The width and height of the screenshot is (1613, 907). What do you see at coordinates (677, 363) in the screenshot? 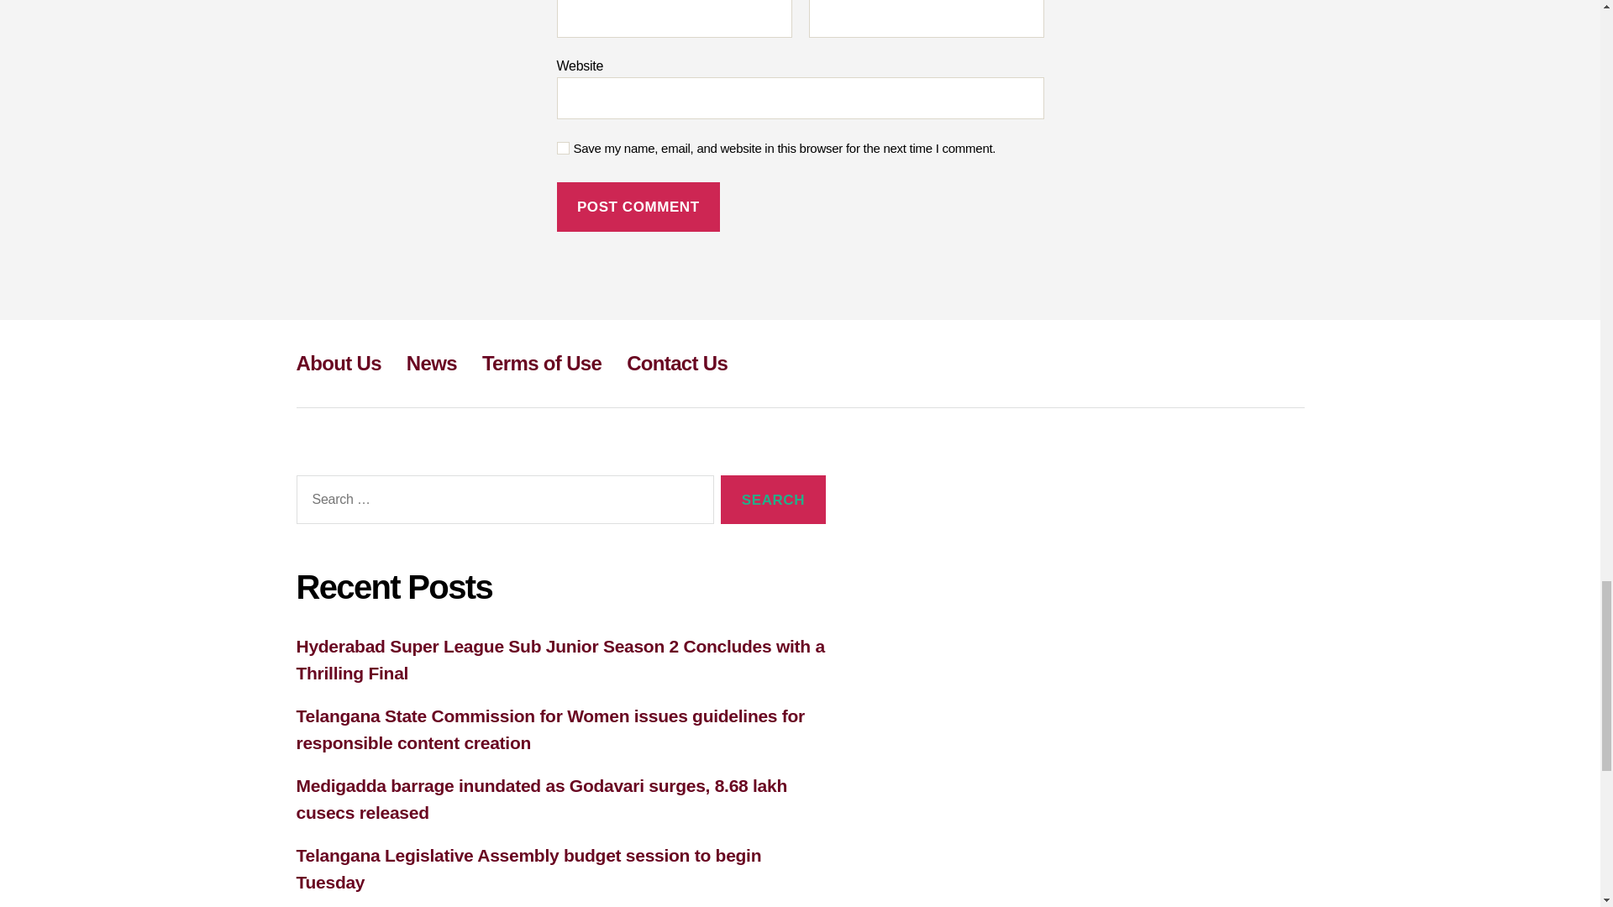
I see `Contact Us` at bounding box center [677, 363].